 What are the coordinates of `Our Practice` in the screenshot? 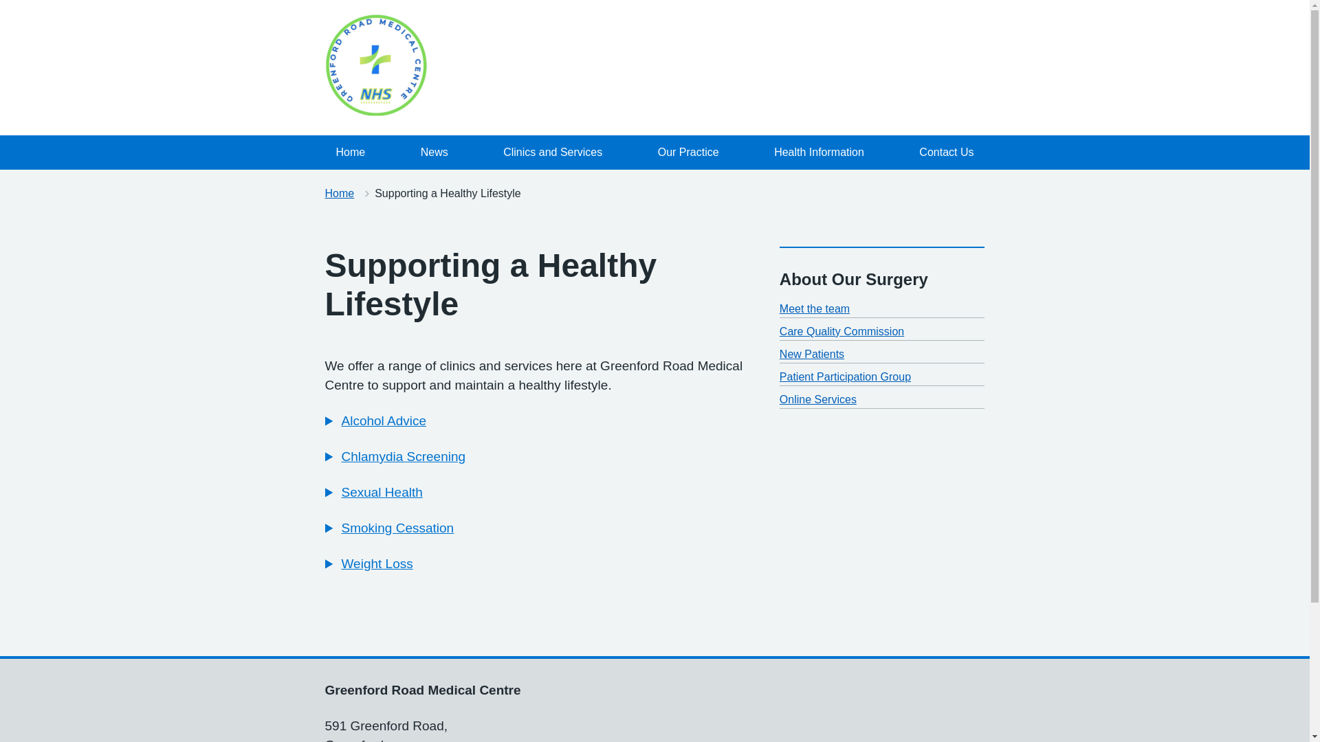 It's located at (687, 153).